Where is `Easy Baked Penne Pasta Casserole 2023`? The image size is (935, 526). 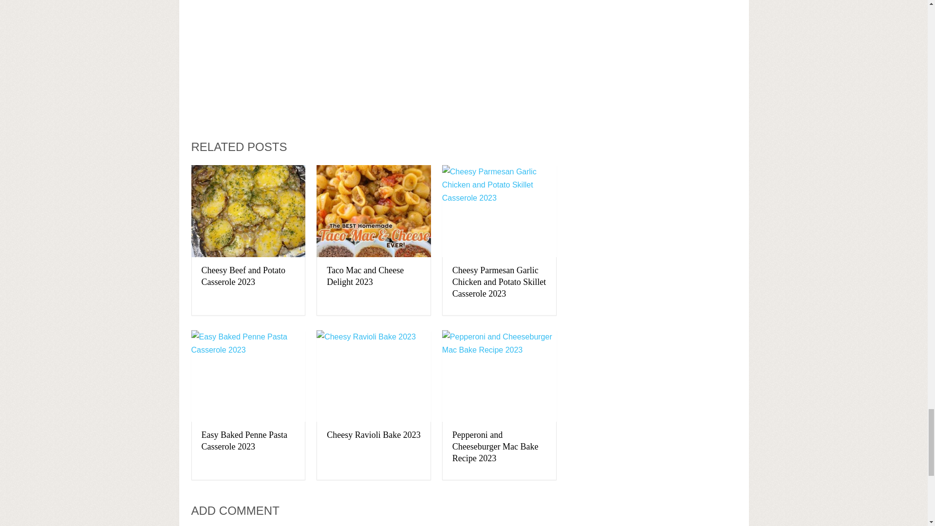
Easy Baked Penne Pasta Casserole 2023 is located at coordinates (244, 440).